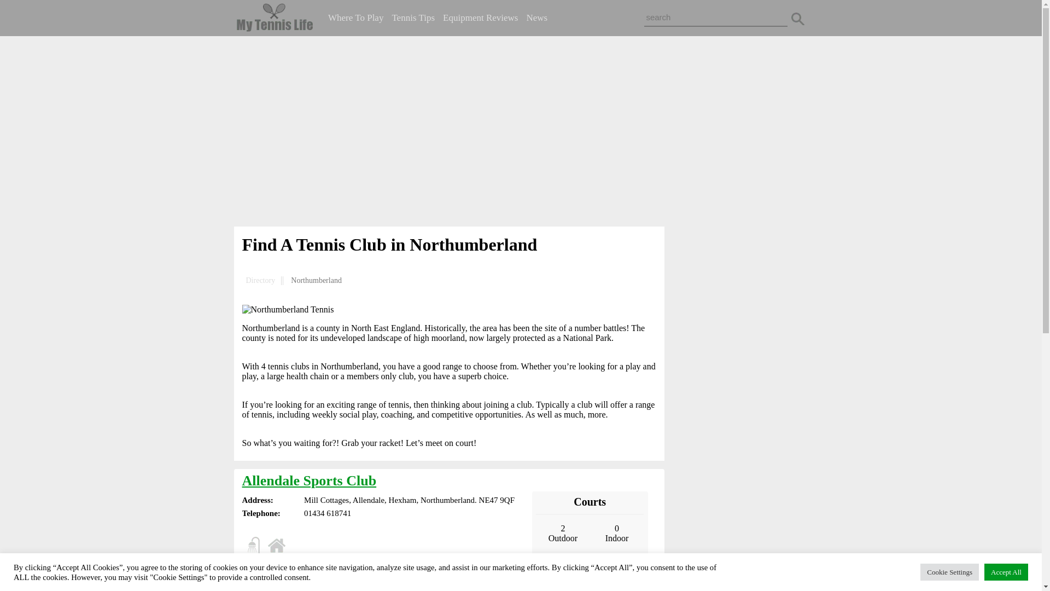  What do you see at coordinates (480, 18) in the screenshot?
I see `Equipment Reviews` at bounding box center [480, 18].